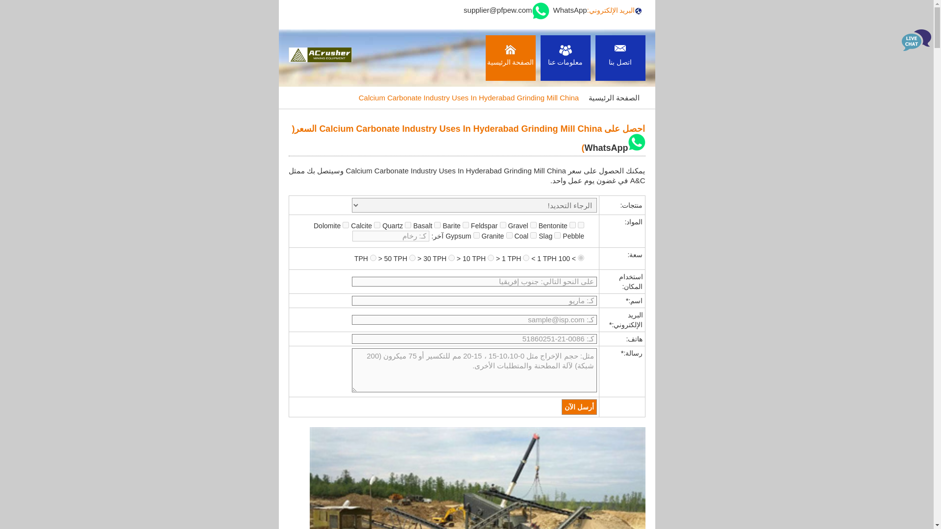 This screenshot has height=529, width=941. Describe the element at coordinates (376, 224) in the screenshot. I see `Quartz` at that location.